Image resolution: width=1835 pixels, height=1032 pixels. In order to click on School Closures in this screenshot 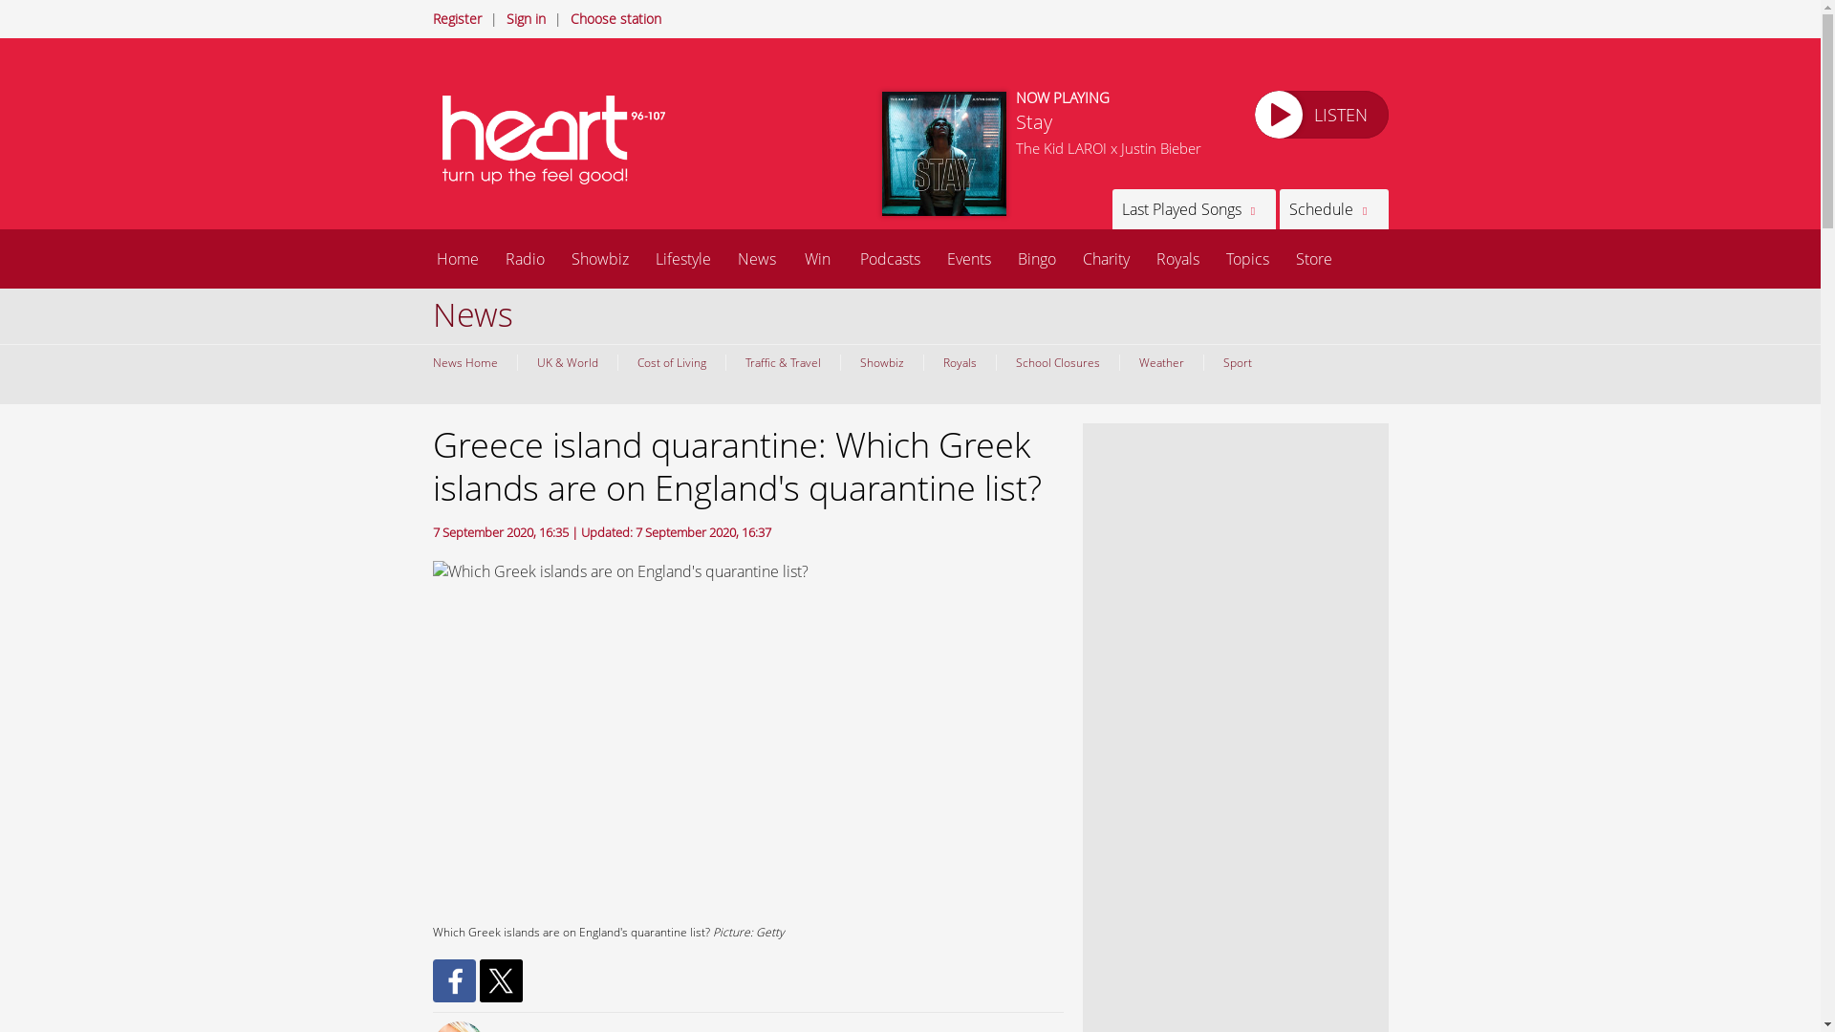, I will do `click(1057, 362)`.